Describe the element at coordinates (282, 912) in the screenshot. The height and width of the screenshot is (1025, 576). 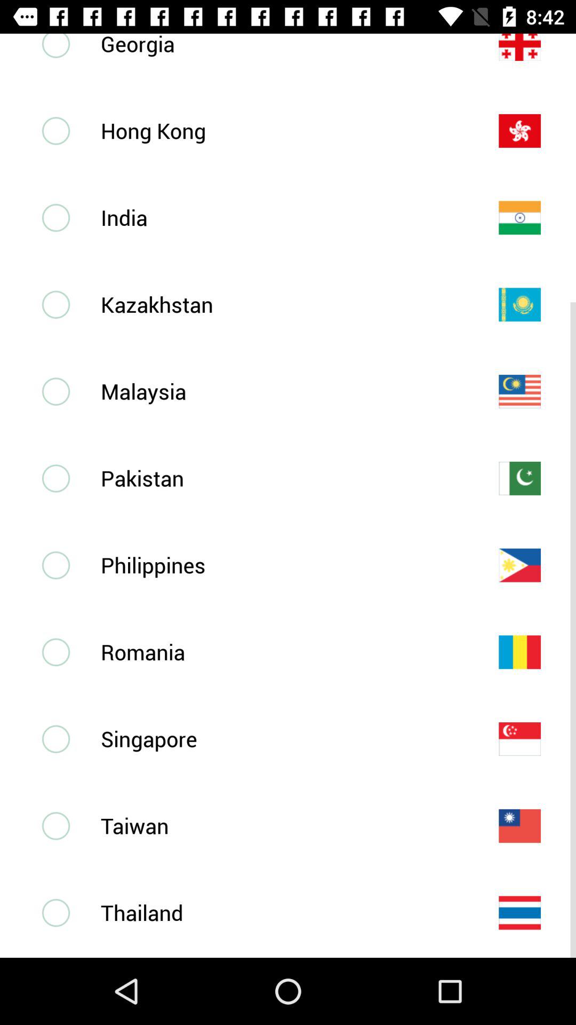
I see `jump until thailand icon` at that location.